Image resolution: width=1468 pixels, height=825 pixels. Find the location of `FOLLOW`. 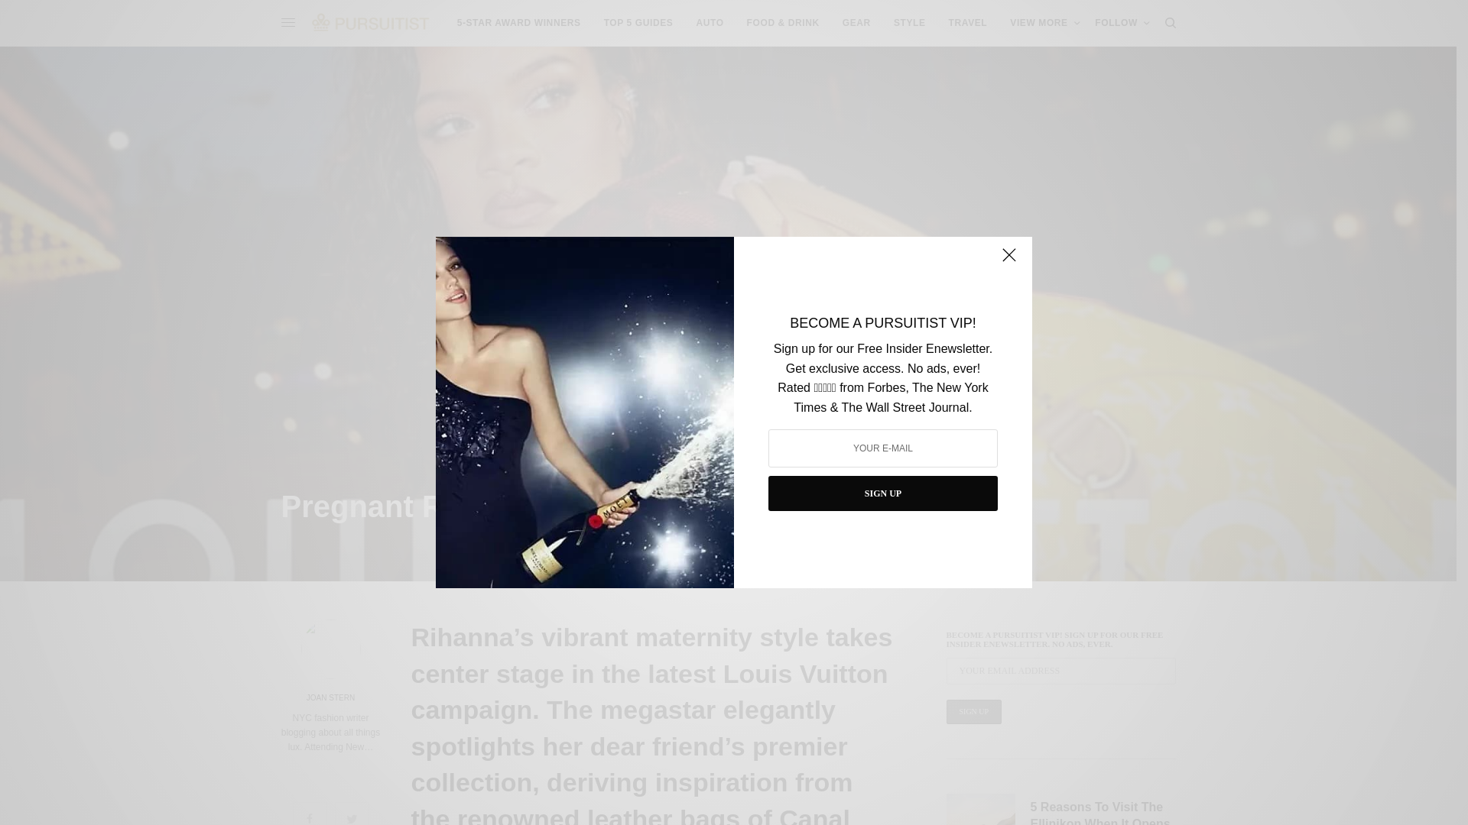

FOLLOW is located at coordinates (1122, 23).